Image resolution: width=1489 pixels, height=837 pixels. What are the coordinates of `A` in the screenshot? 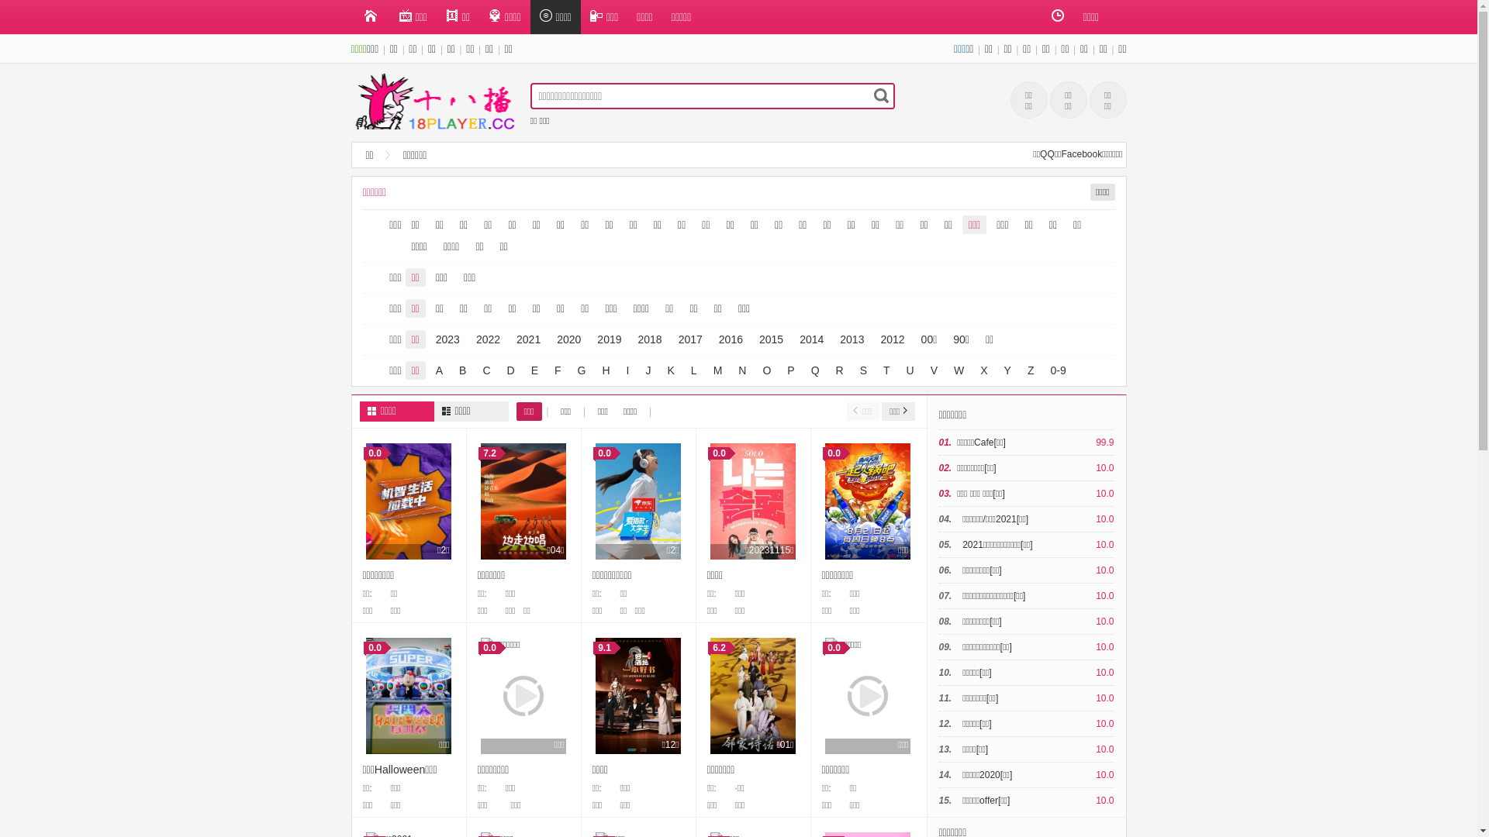 It's located at (439, 370).